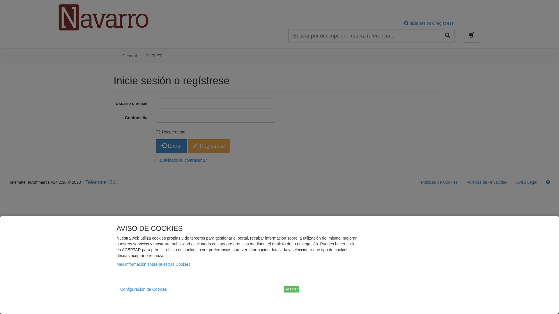 This screenshot has width=559, height=314. I want to click on Entrar, so click(171, 146).